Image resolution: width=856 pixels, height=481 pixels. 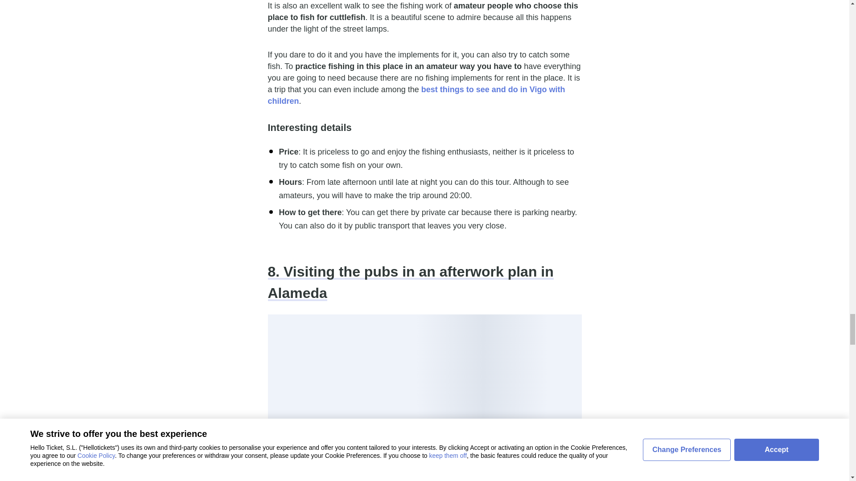 I want to click on best things to see and do in Vigo with children, so click(x=416, y=95).